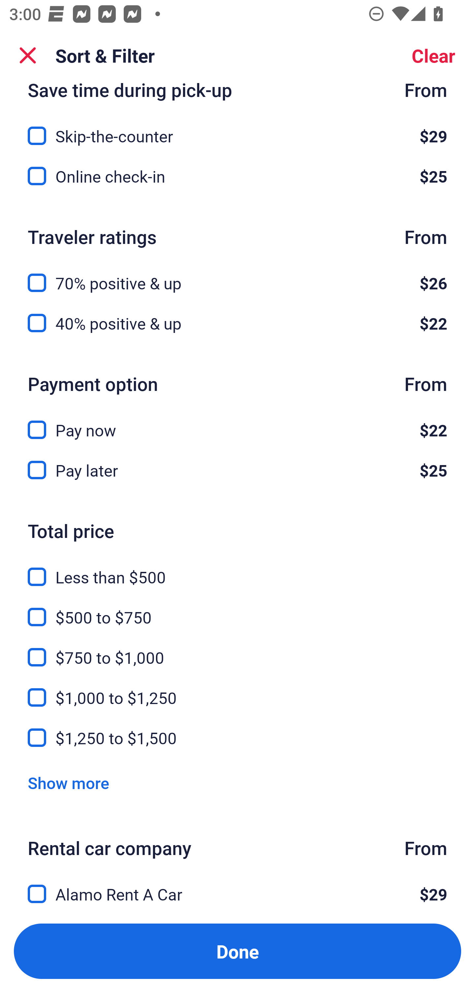 The height and width of the screenshot is (1002, 475). I want to click on Clear, so click(433, 55).